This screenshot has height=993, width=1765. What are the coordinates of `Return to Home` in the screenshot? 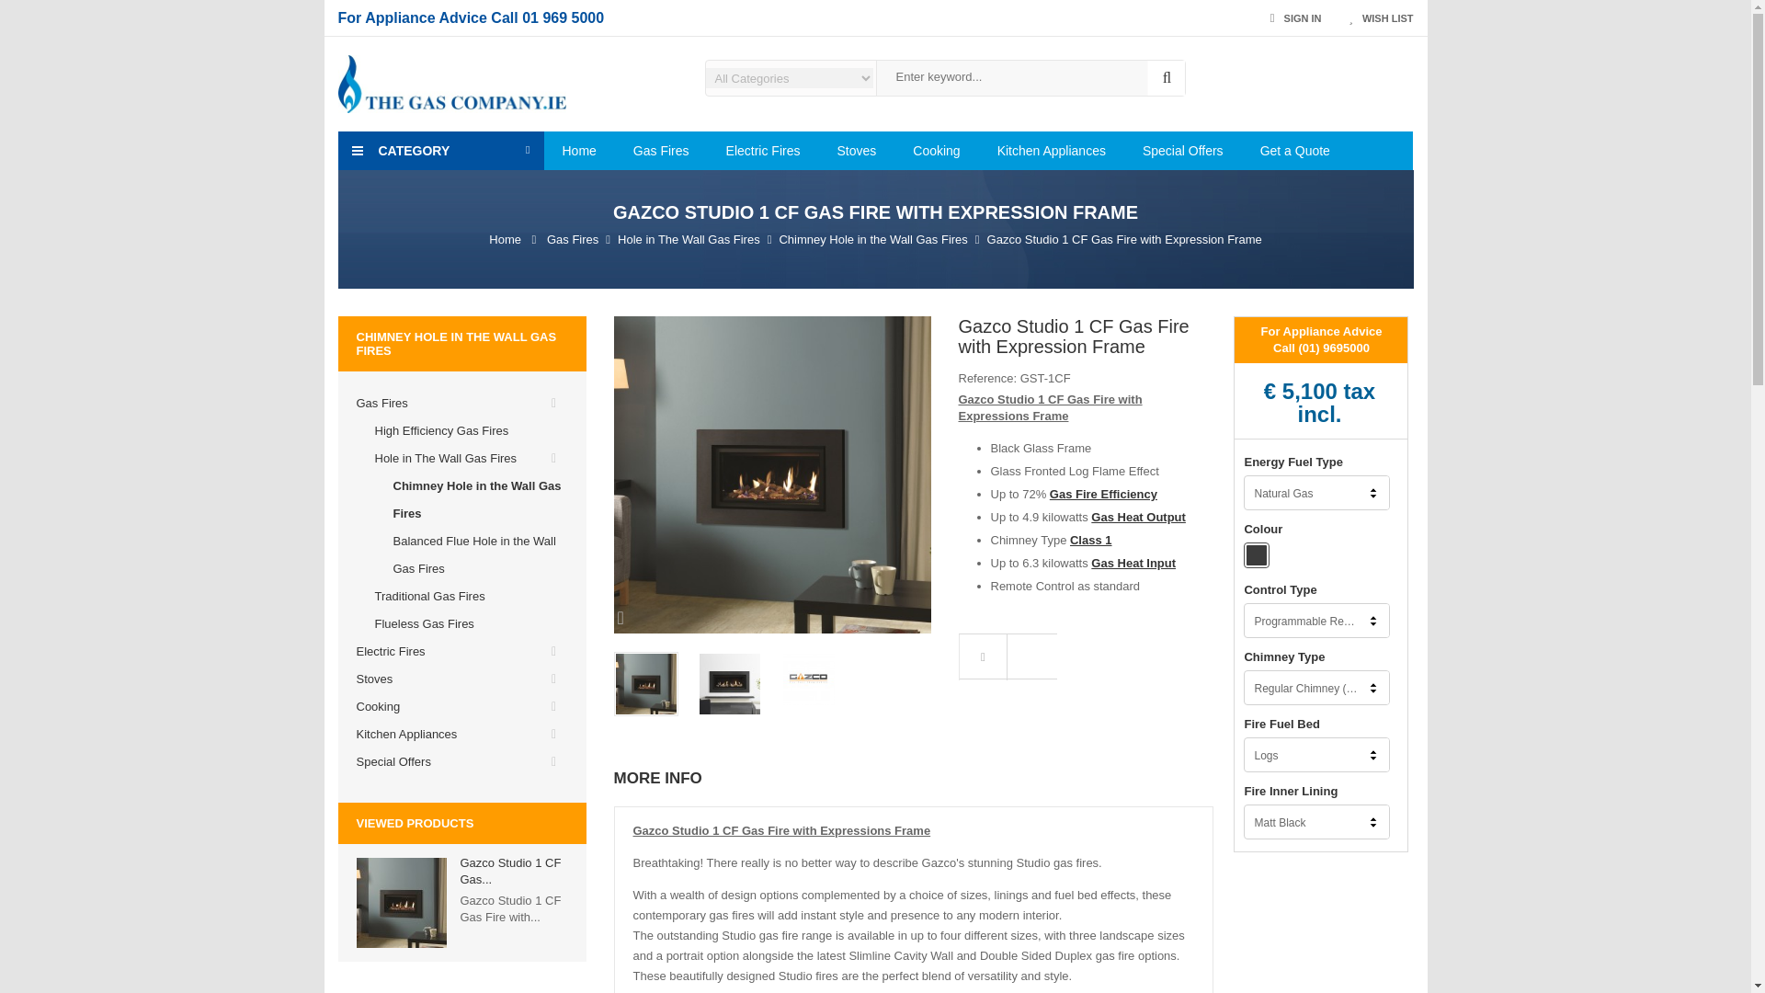 It's located at (504, 239).